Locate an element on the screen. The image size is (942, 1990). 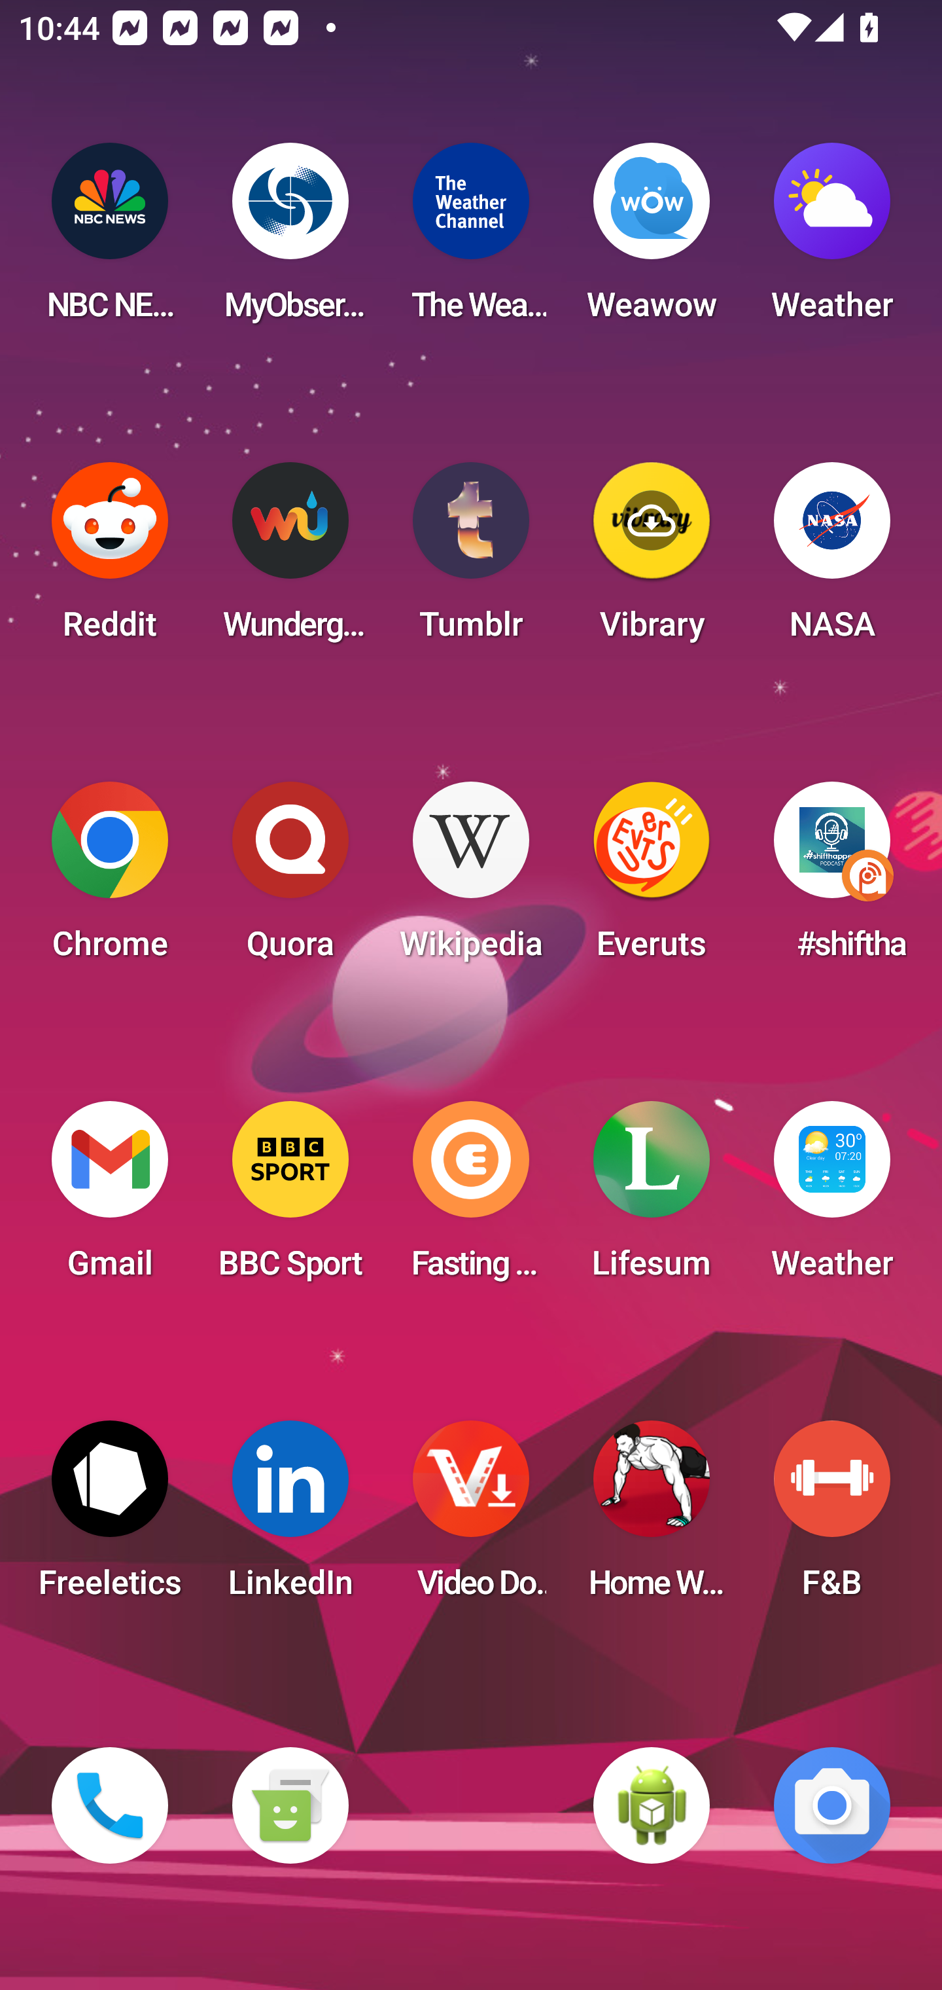
Fasting Coach is located at coordinates (471, 1198).